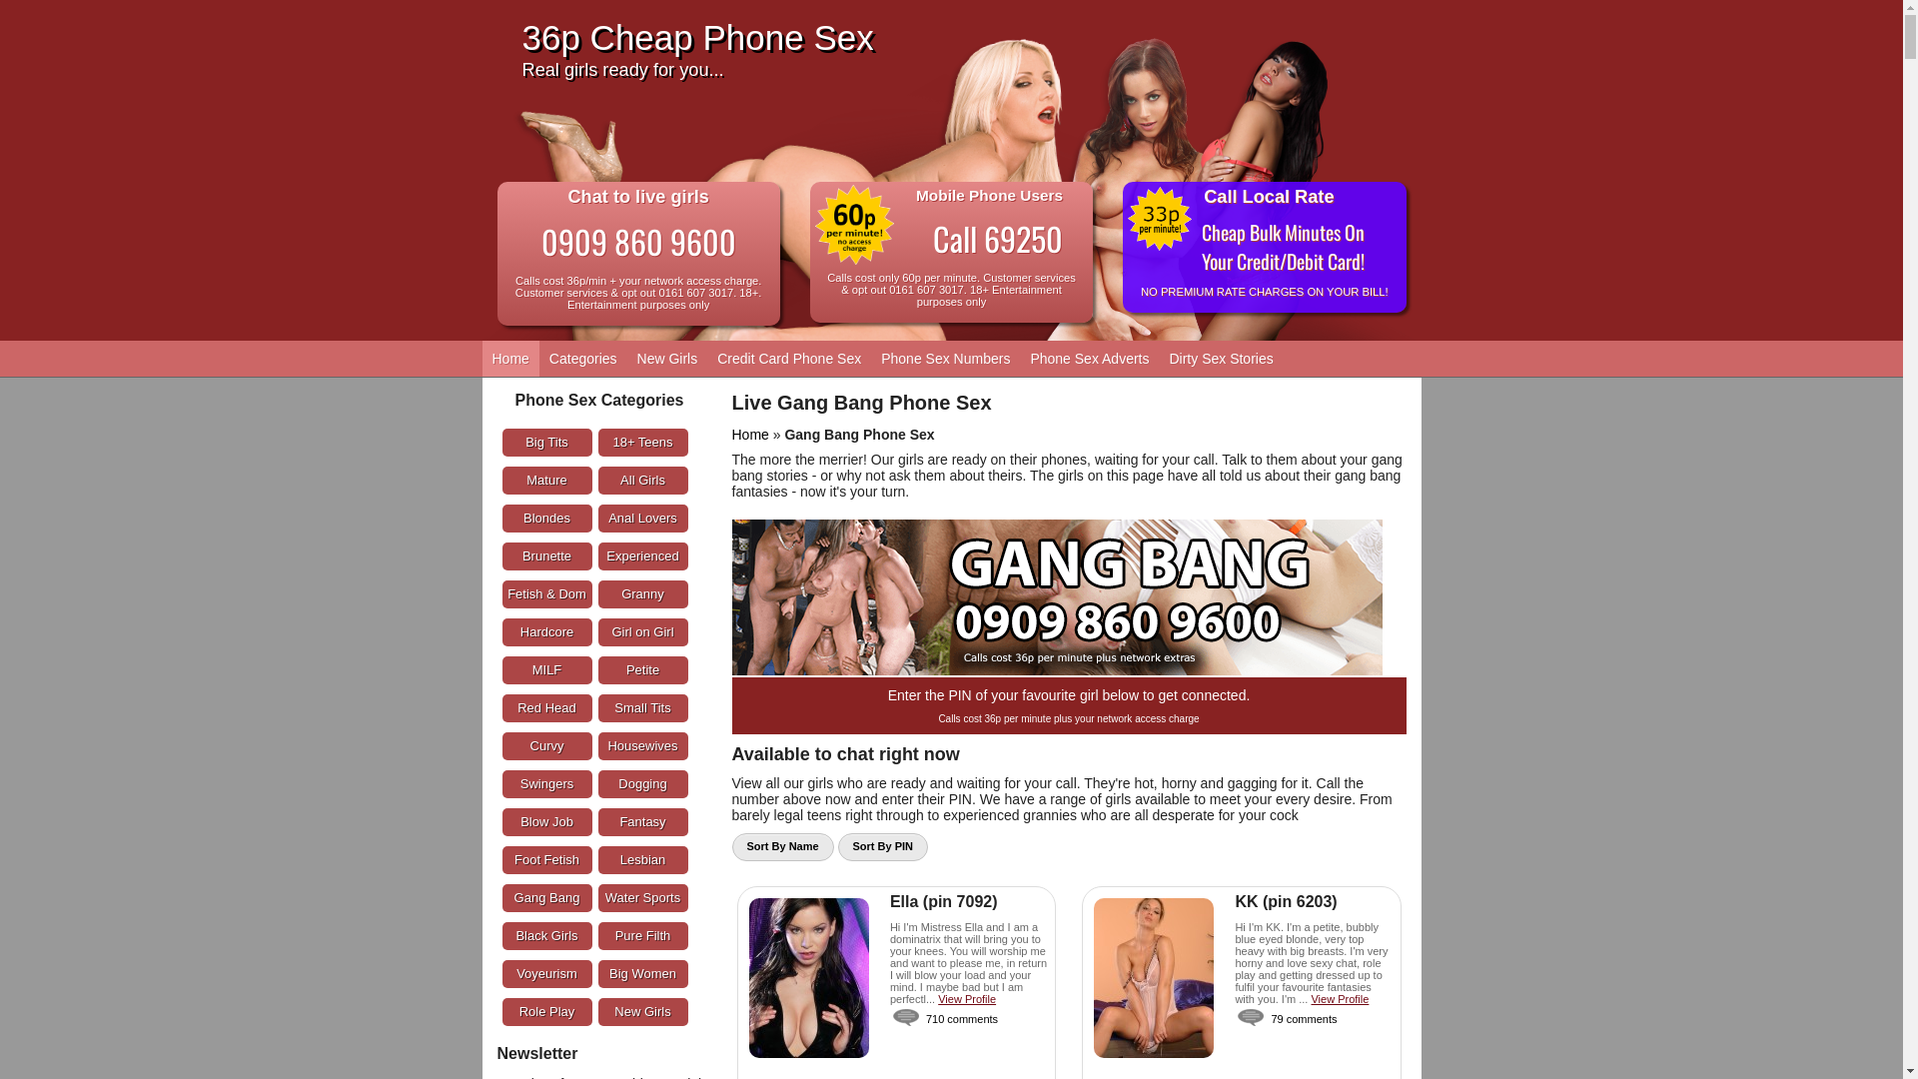  Describe the element at coordinates (546, 556) in the screenshot. I see `Brunette` at that location.